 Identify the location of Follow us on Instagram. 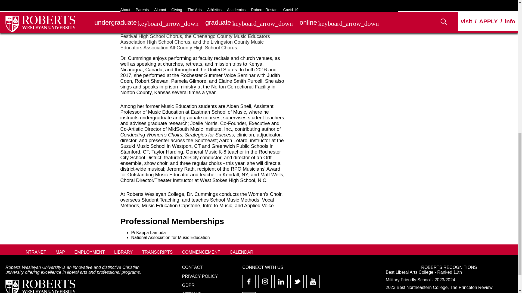
(265, 284).